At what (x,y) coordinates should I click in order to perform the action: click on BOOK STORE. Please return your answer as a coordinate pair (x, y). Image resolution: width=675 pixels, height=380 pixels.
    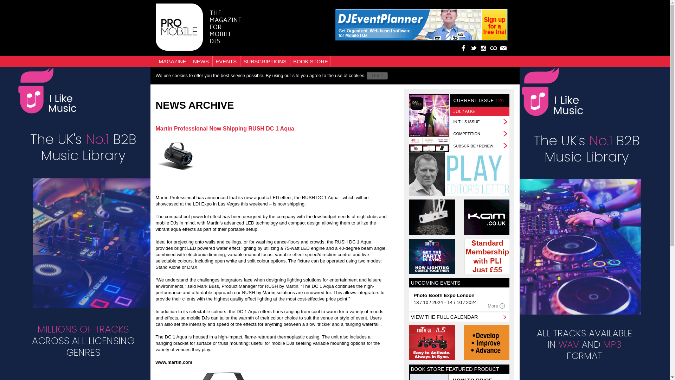
    Looking at the image, I should click on (310, 61).